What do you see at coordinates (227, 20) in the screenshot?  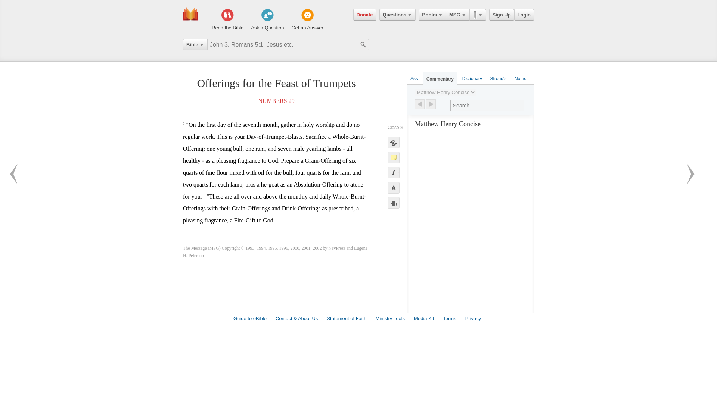 I see `Read the Bible` at bounding box center [227, 20].